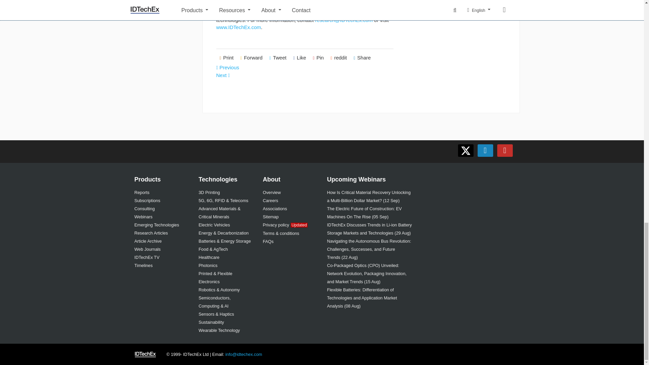 This screenshot has width=649, height=365. I want to click on Research Articles, so click(151, 233).